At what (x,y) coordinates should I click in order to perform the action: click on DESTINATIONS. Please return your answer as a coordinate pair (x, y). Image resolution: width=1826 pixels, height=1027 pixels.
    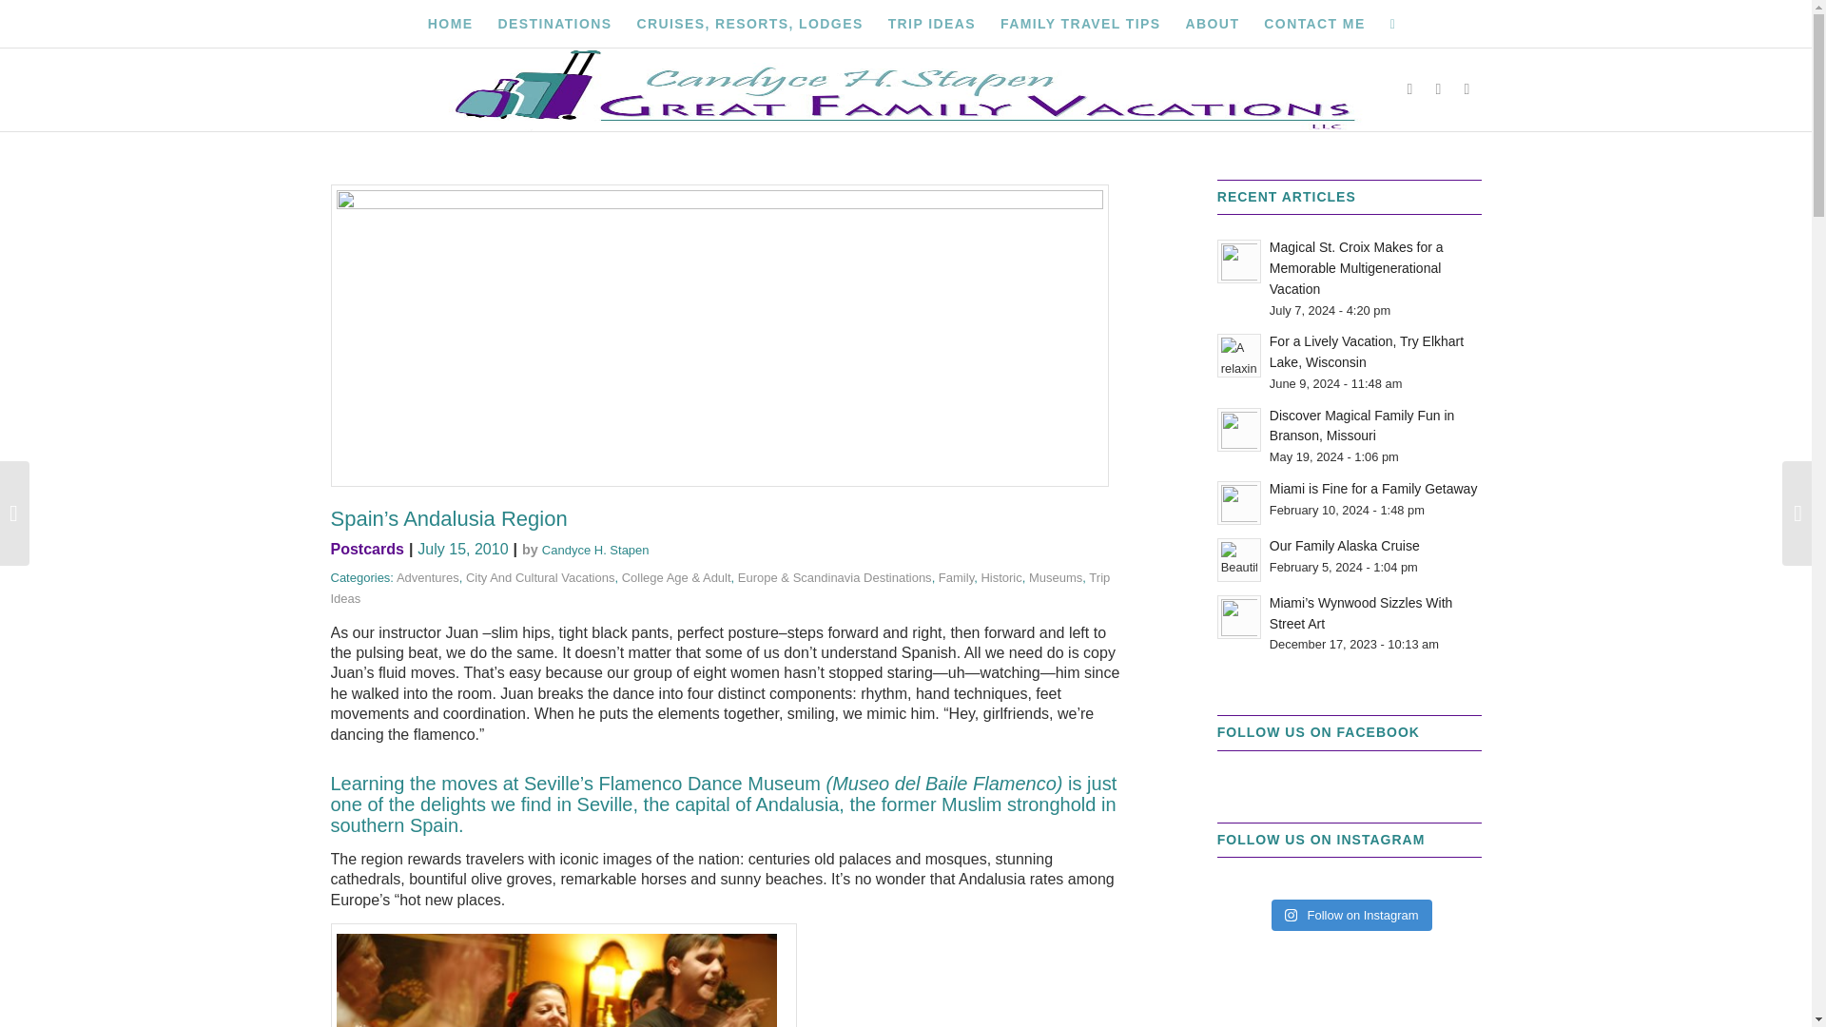
    Looking at the image, I should click on (554, 23).